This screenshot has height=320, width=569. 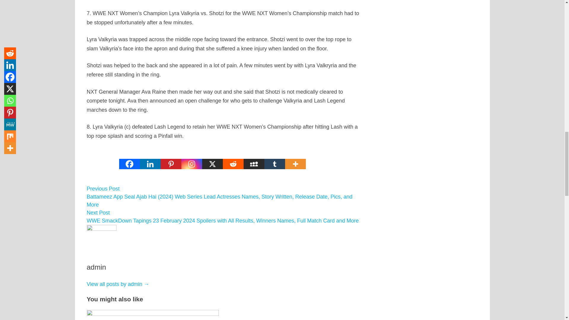 What do you see at coordinates (191, 159) in the screenshot?
I see `Instagram` at bounding box center [191, 159].